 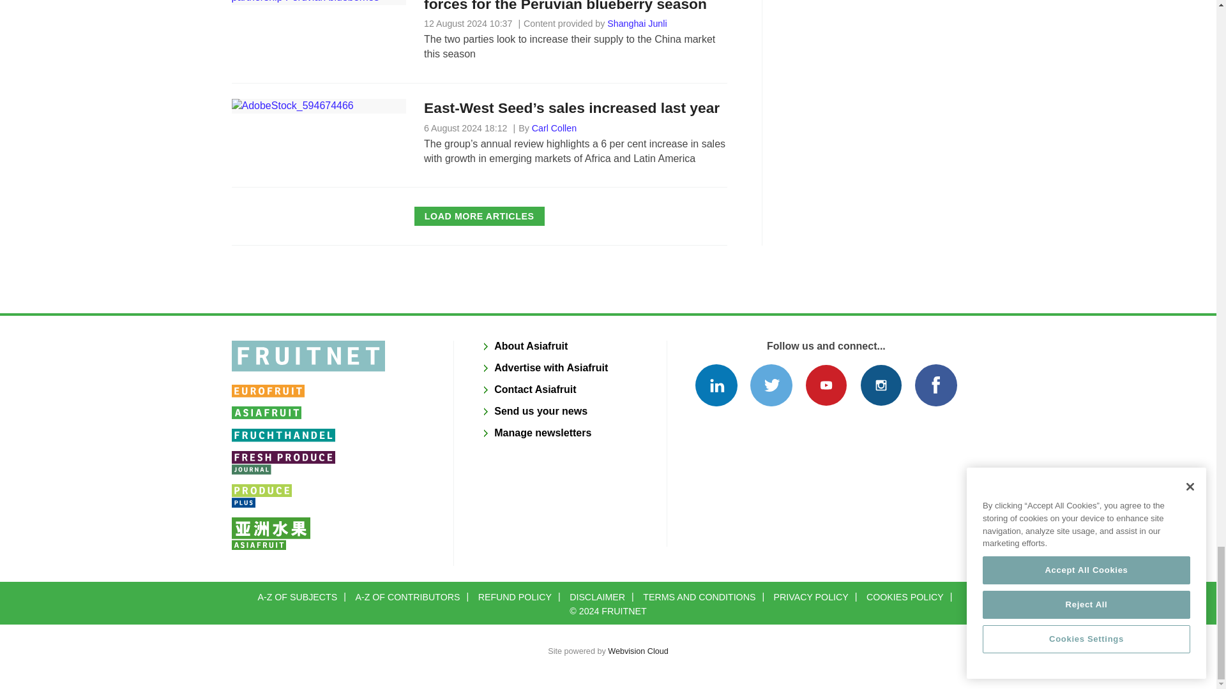 I want to click on Follow us on Linked In, so click(x=715, y=385).